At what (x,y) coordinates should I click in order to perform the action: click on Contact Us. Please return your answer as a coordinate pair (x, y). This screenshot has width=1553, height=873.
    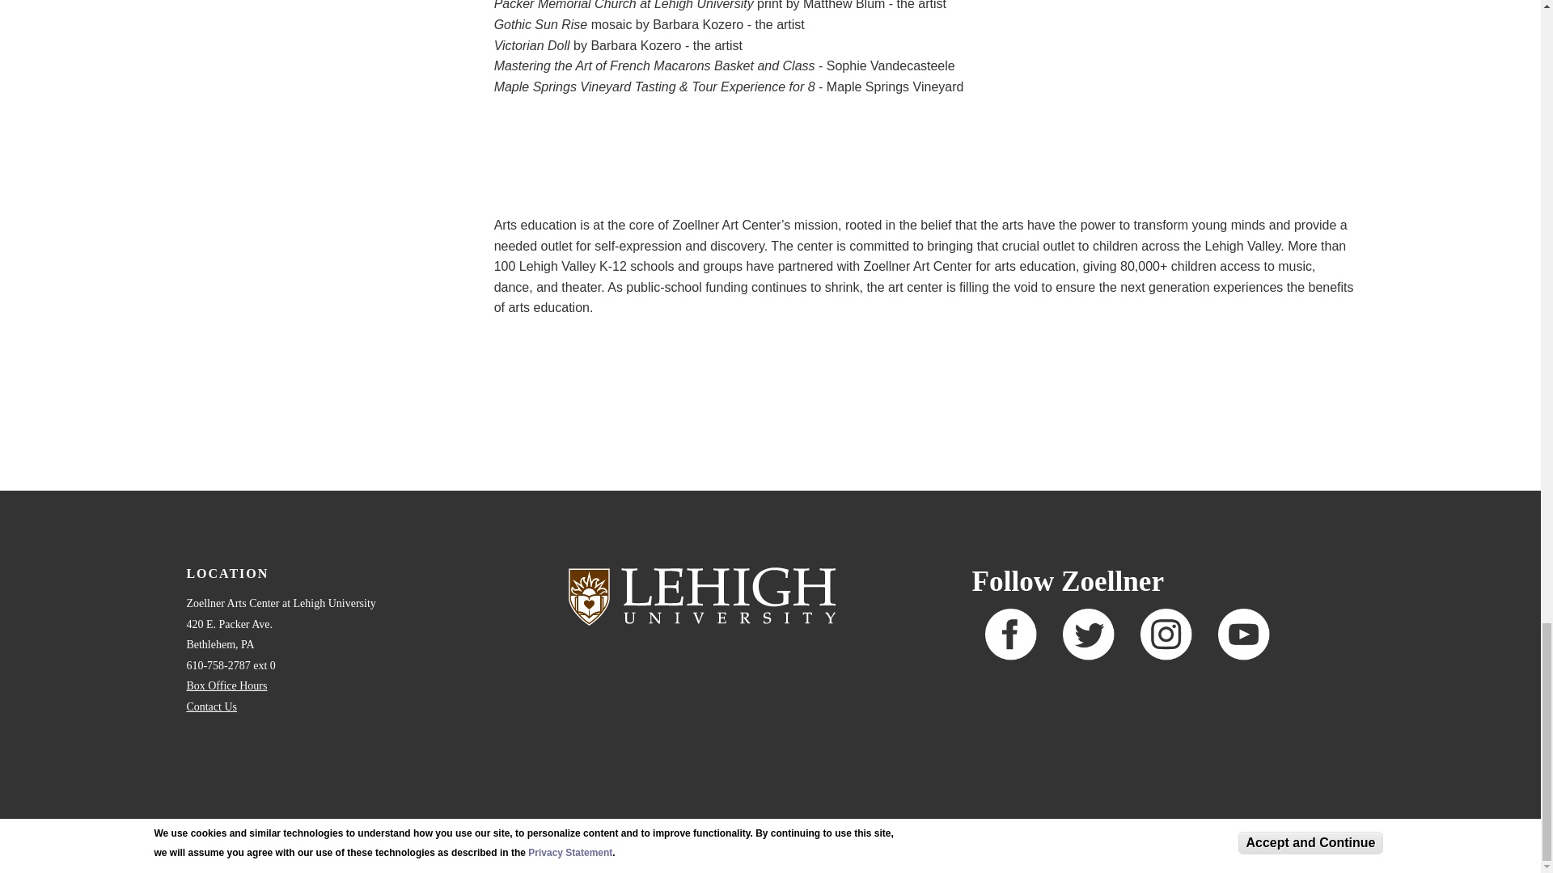
    Looking at the image, I should click on (212, 706).